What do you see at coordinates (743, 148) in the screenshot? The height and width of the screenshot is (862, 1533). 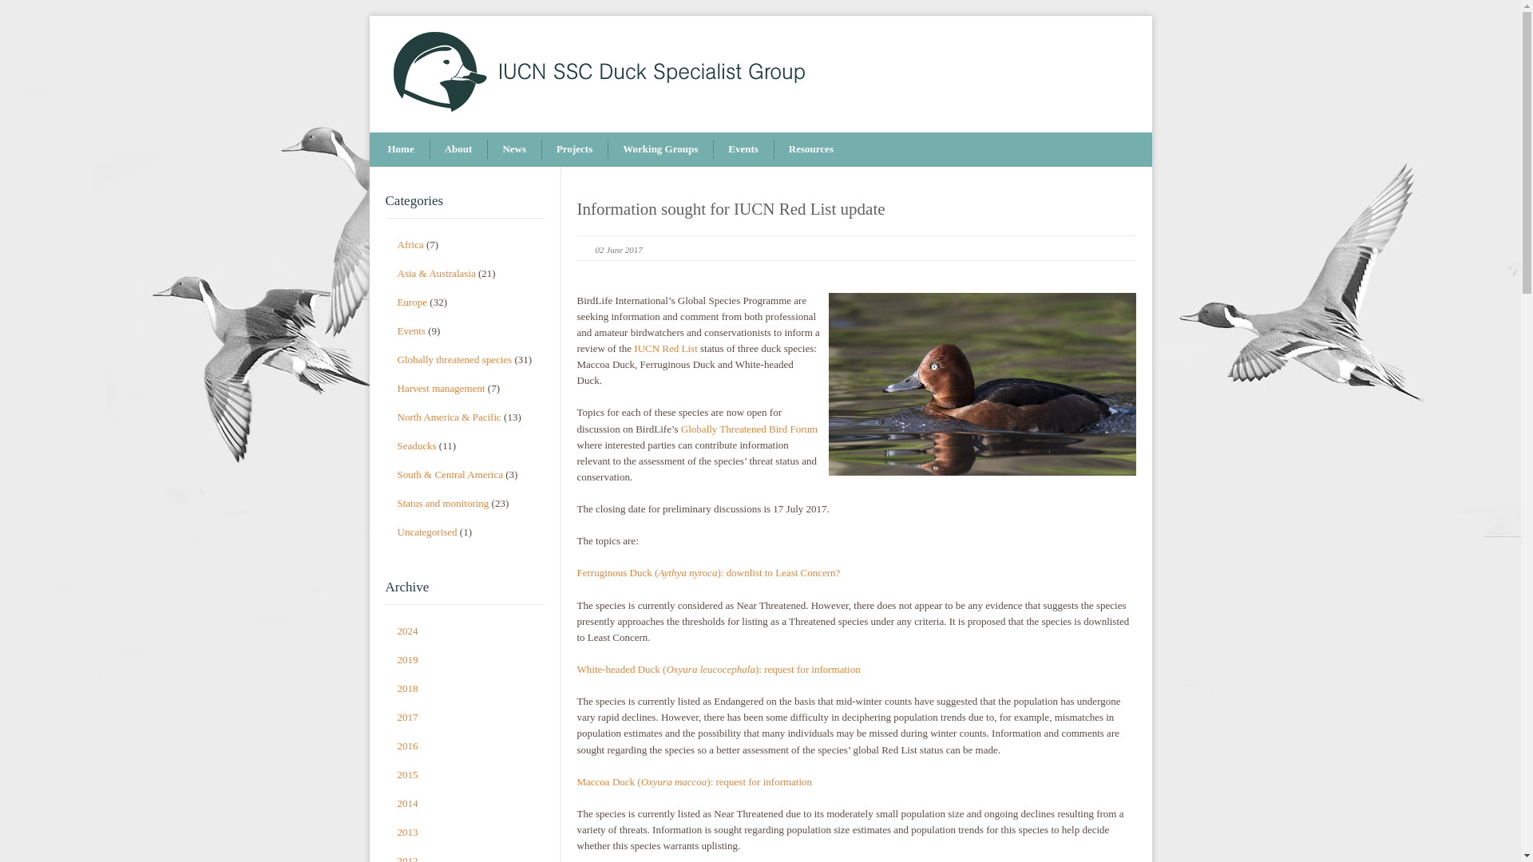 I see `Events` at bounding box center [743, 148].